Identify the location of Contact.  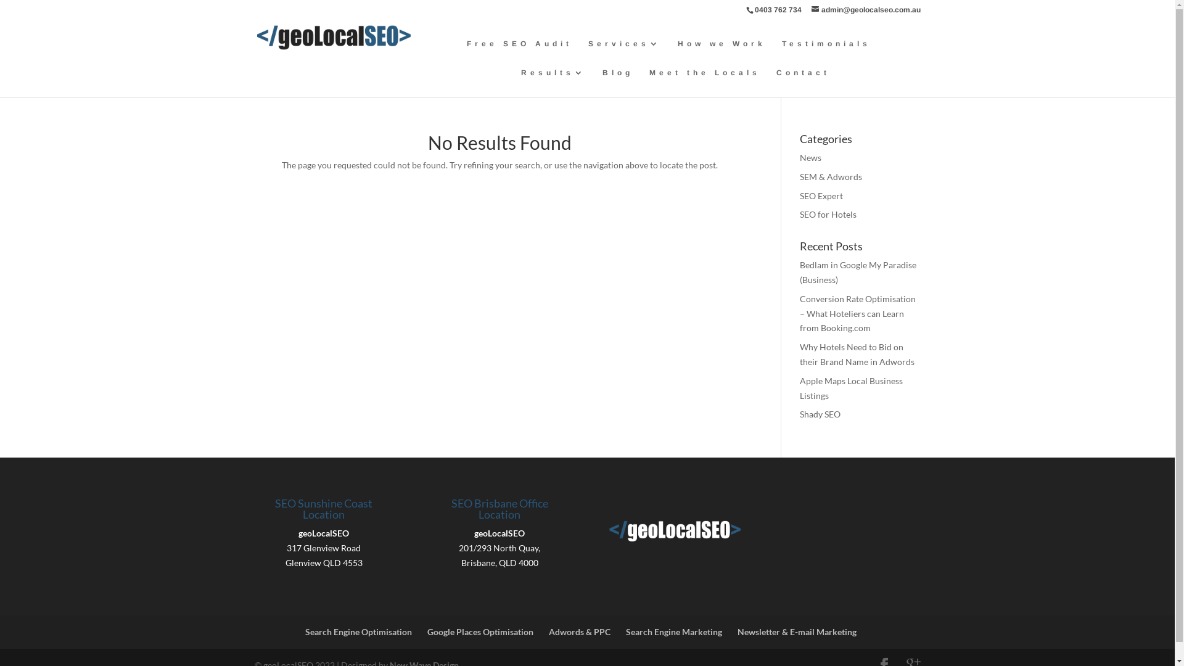
(803, 83).